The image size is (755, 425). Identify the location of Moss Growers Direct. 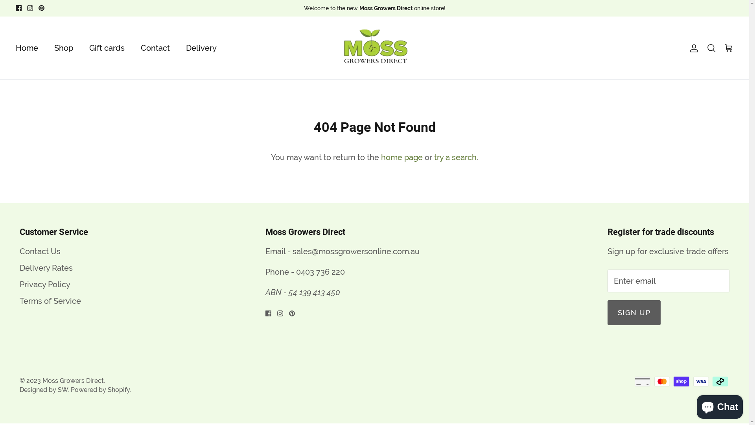
(73, 381).